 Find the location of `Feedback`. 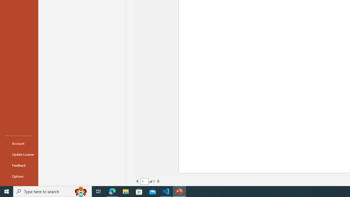

Feedback is located at coordinates (19, 165).